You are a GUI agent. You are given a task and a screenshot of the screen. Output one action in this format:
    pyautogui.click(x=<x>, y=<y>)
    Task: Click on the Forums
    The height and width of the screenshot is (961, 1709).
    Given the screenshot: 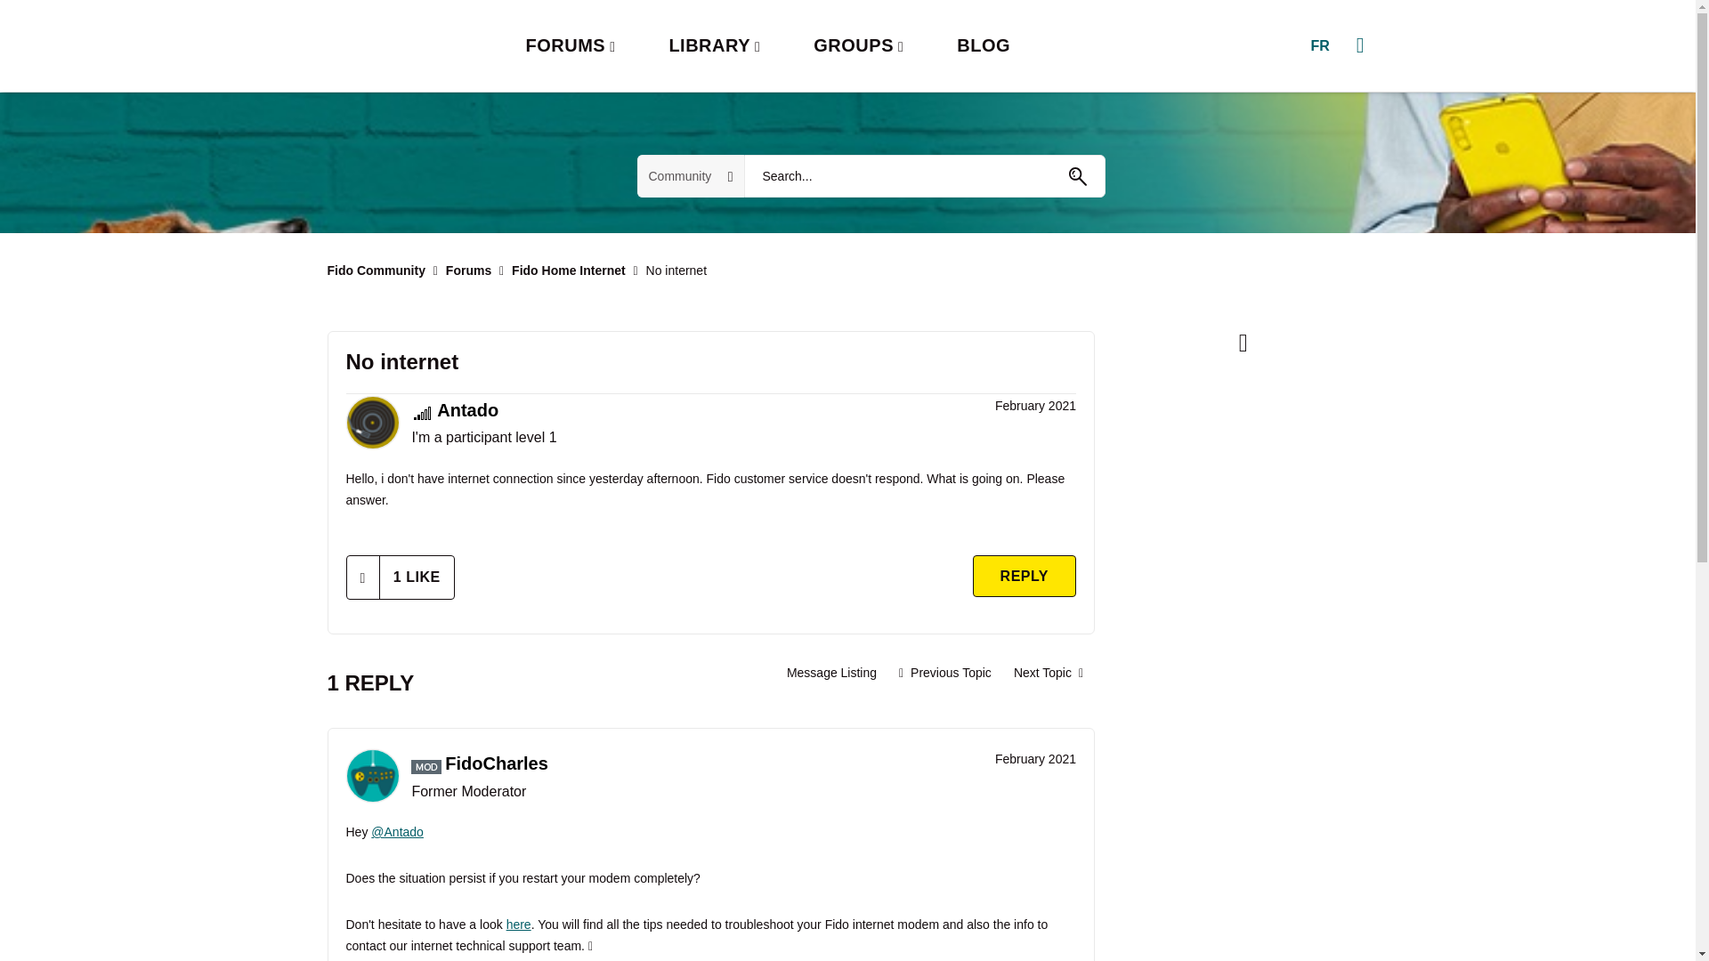 What is the action you would take?
    pyautogui.click(x=468, y=271)
    